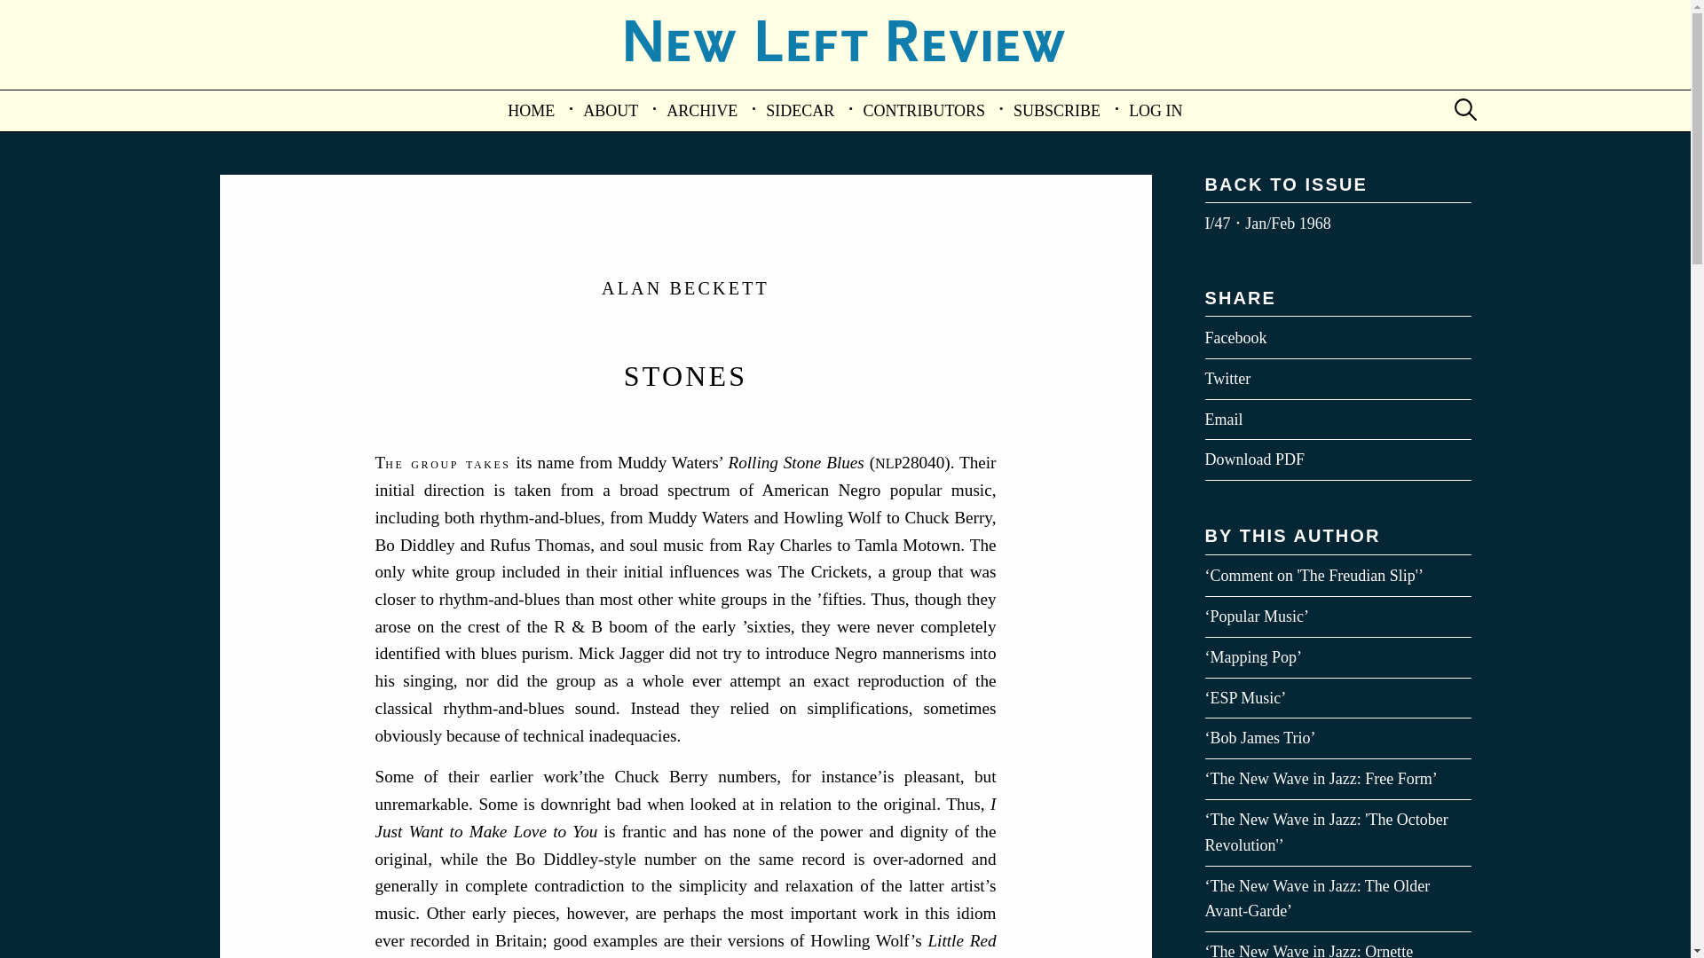 The height and width of the screenshot is (958, 1704). Describe the element at coordinates (845, 41) in the screenshot. I see `NEW LEFT REVIEW` at that location.